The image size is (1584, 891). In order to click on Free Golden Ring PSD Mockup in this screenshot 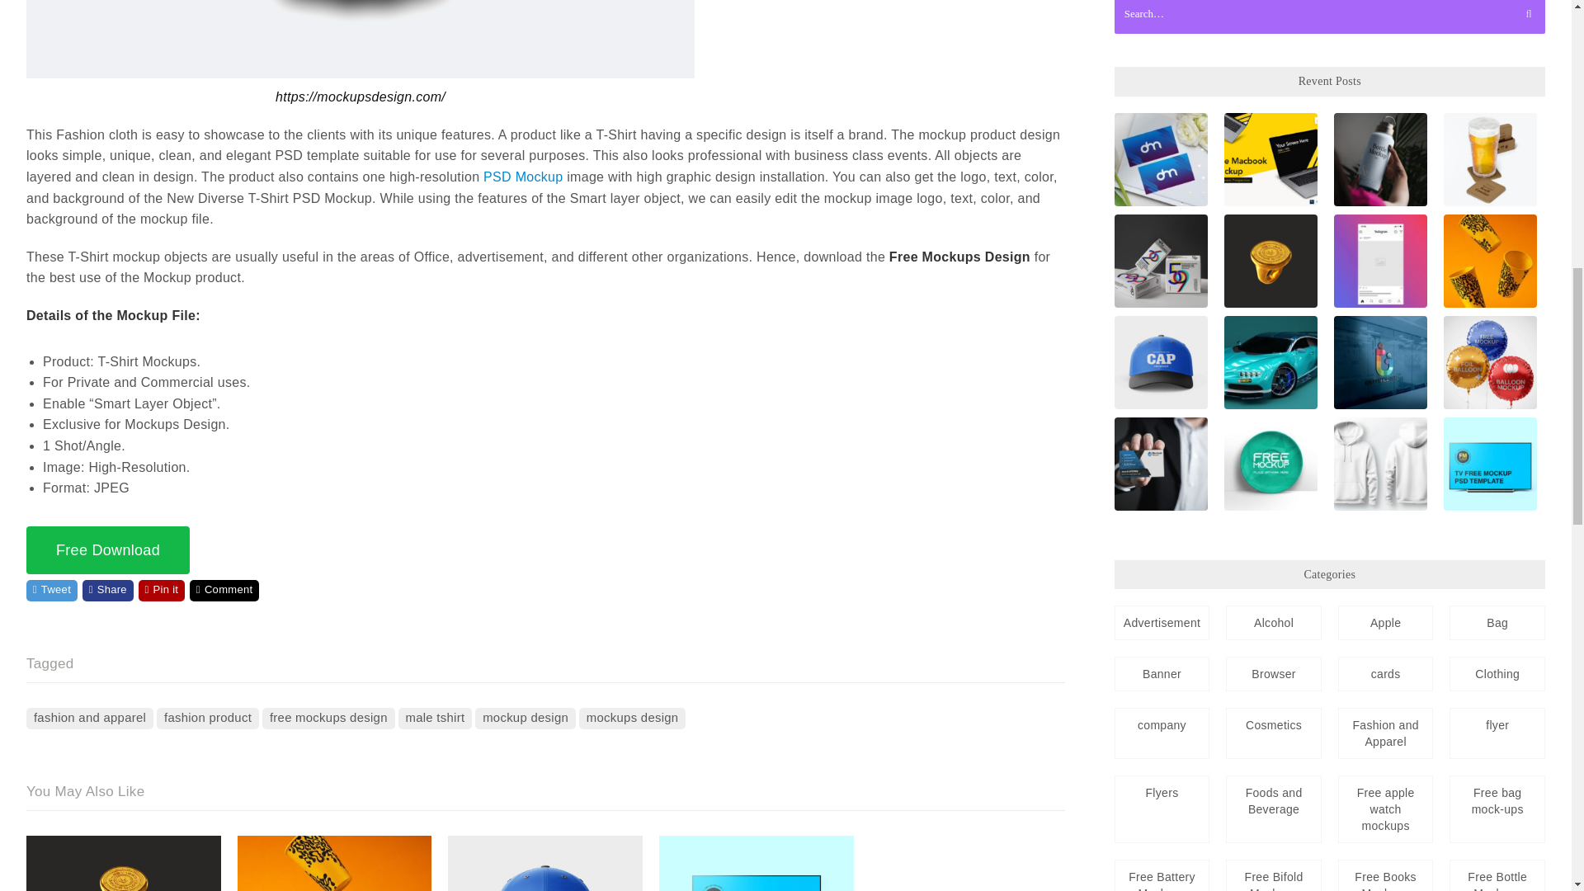, I will do `click(124, 863)`.